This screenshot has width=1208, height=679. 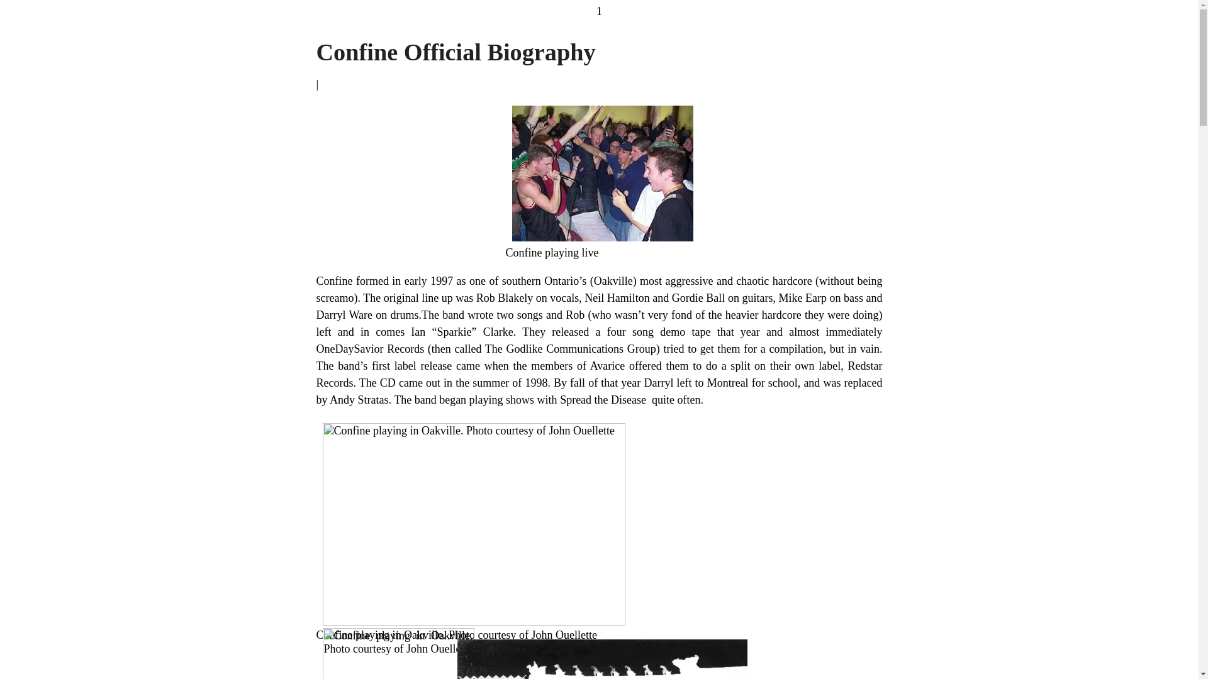 I want to click on OneDaySavior Recordings on Canadian Releases, so click(x=369, y=348).